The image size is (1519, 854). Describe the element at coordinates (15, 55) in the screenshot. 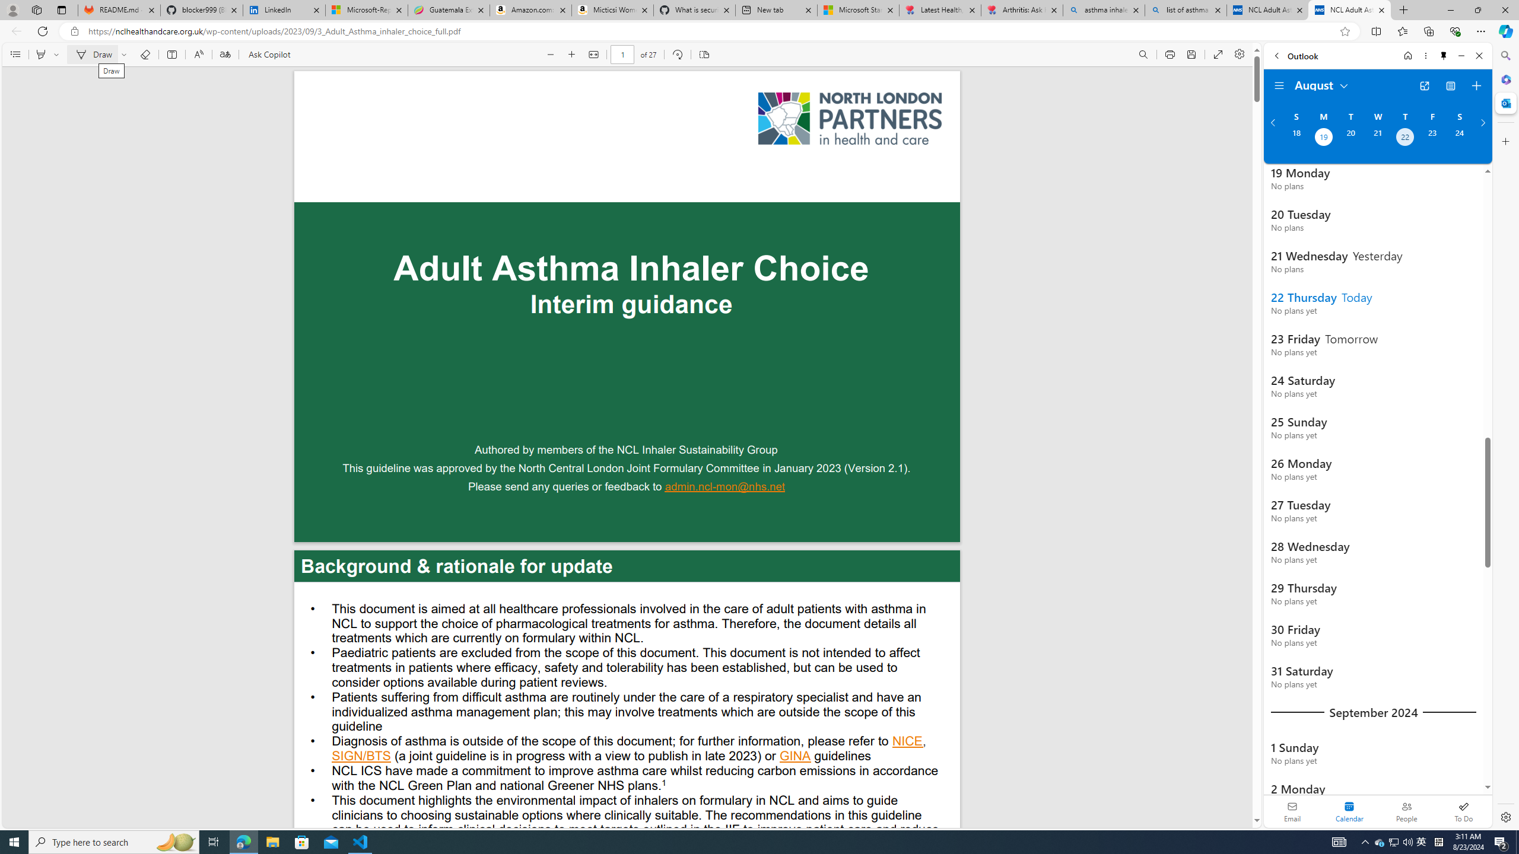

I see `Contents` at that location.